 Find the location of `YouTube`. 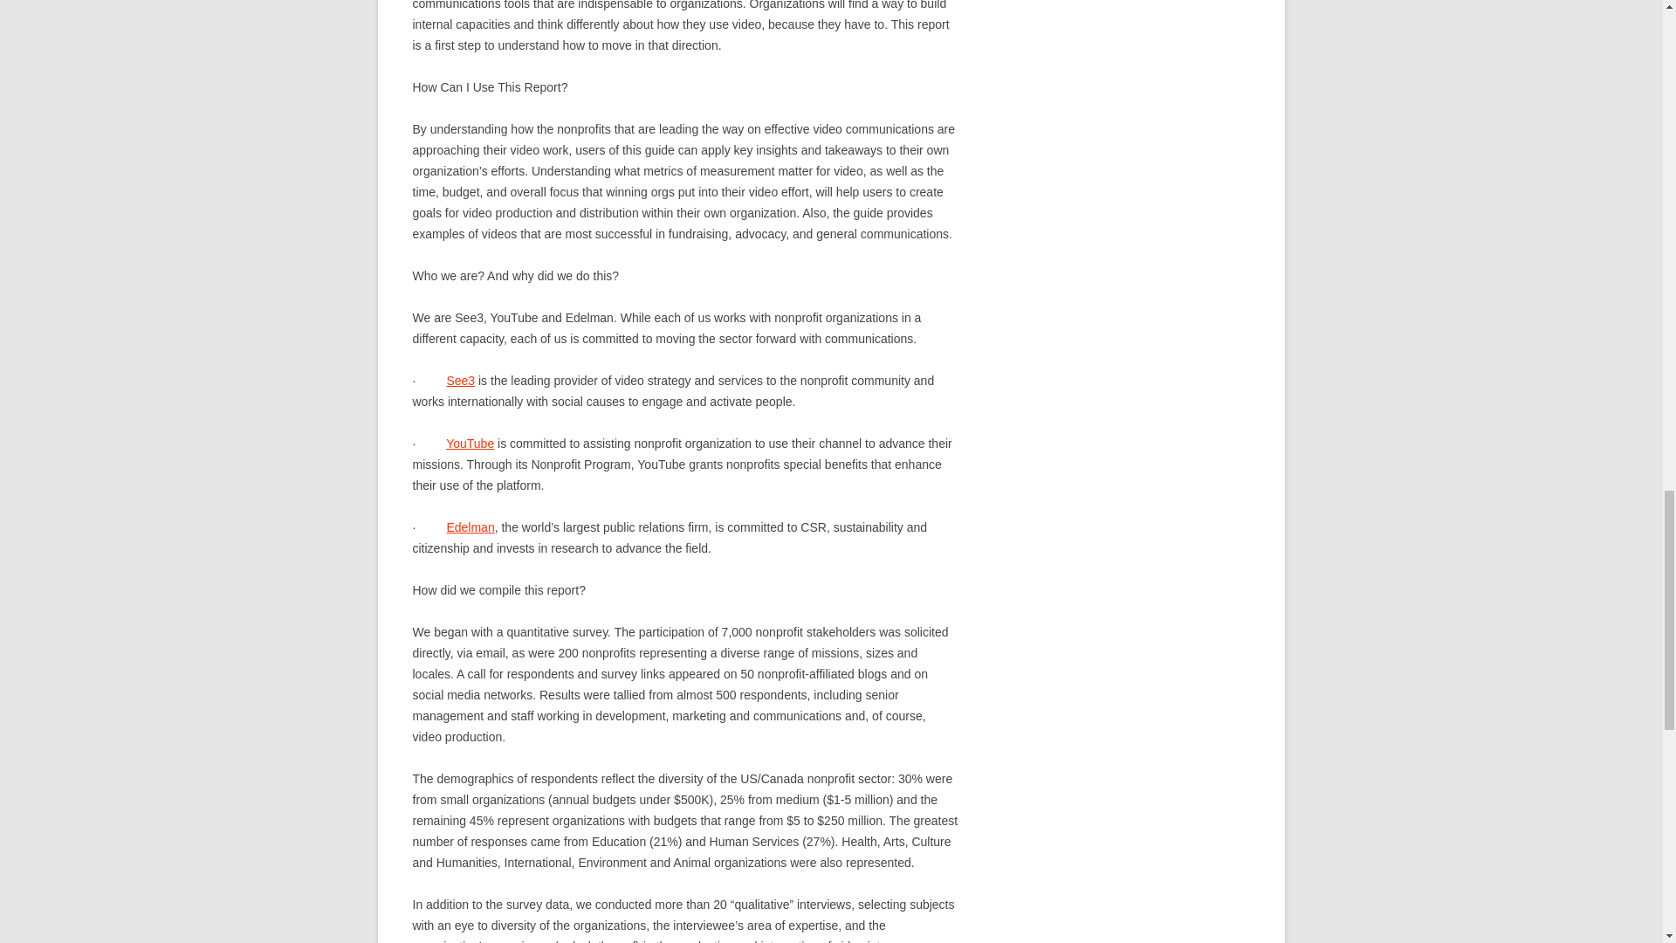

YouTube is located at coordinates (470, 444).